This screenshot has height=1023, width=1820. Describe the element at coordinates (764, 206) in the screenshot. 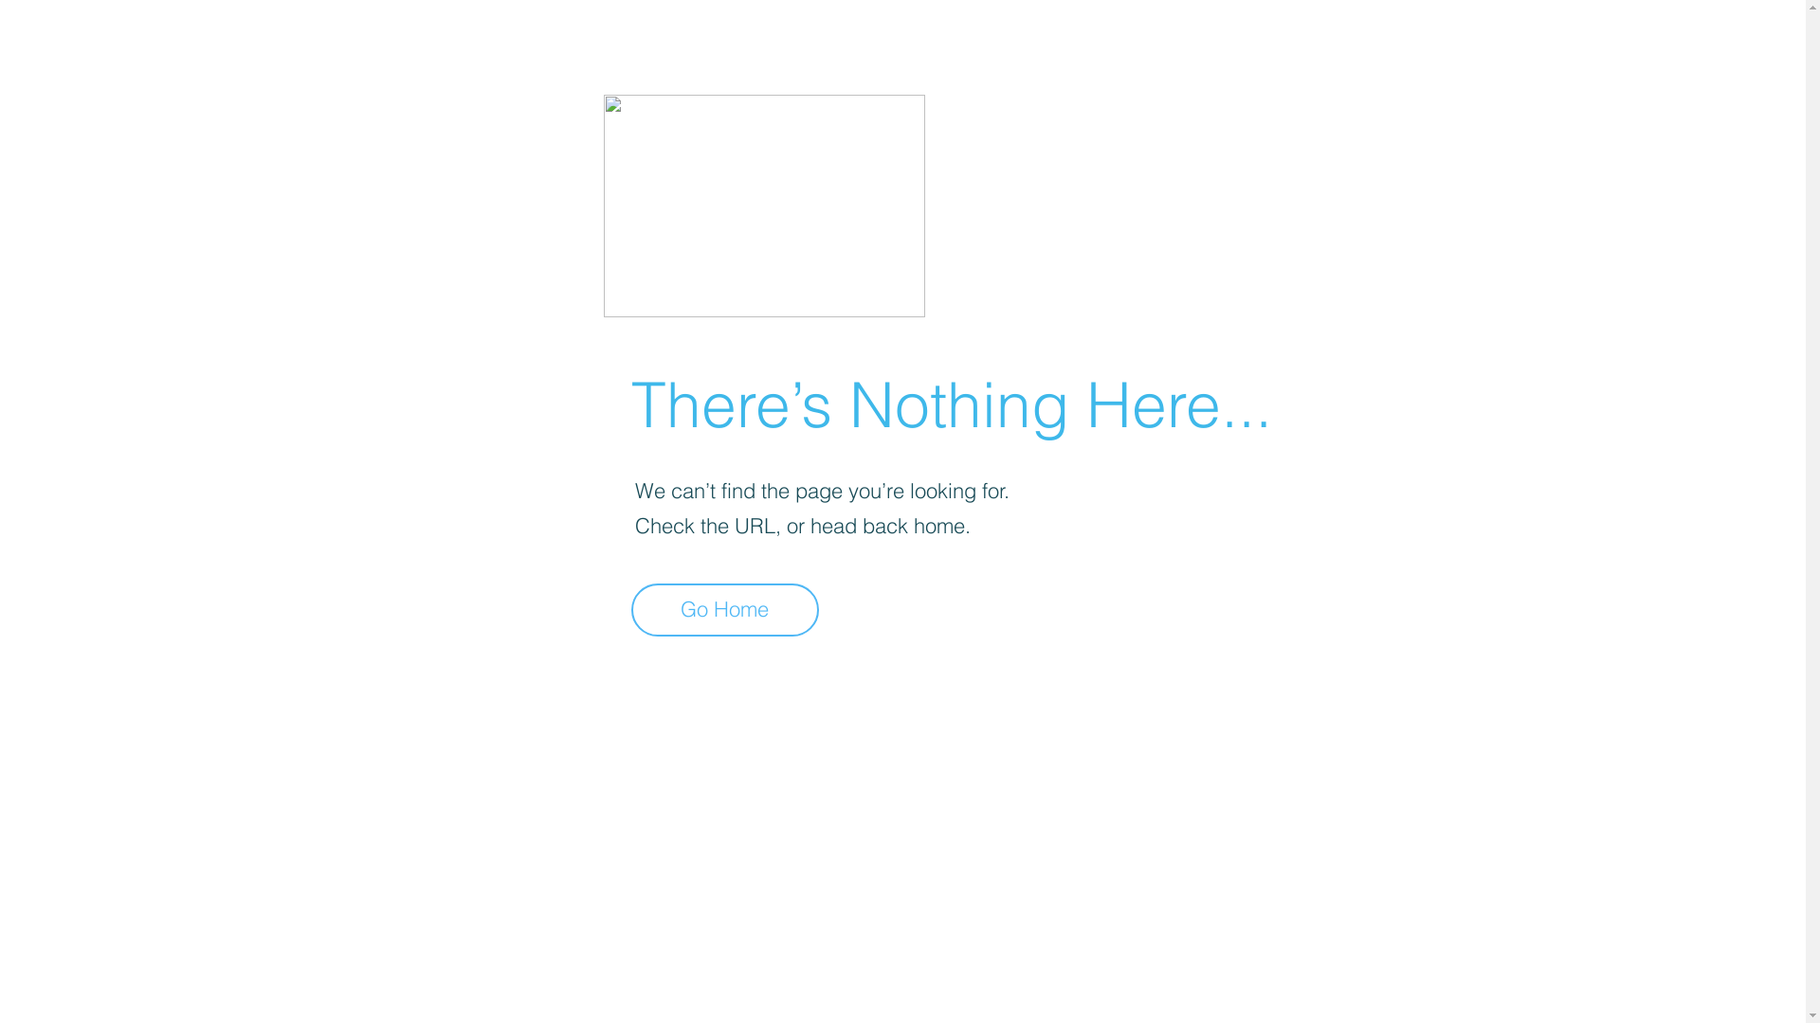

I see `404-icon_2.png` at that location.